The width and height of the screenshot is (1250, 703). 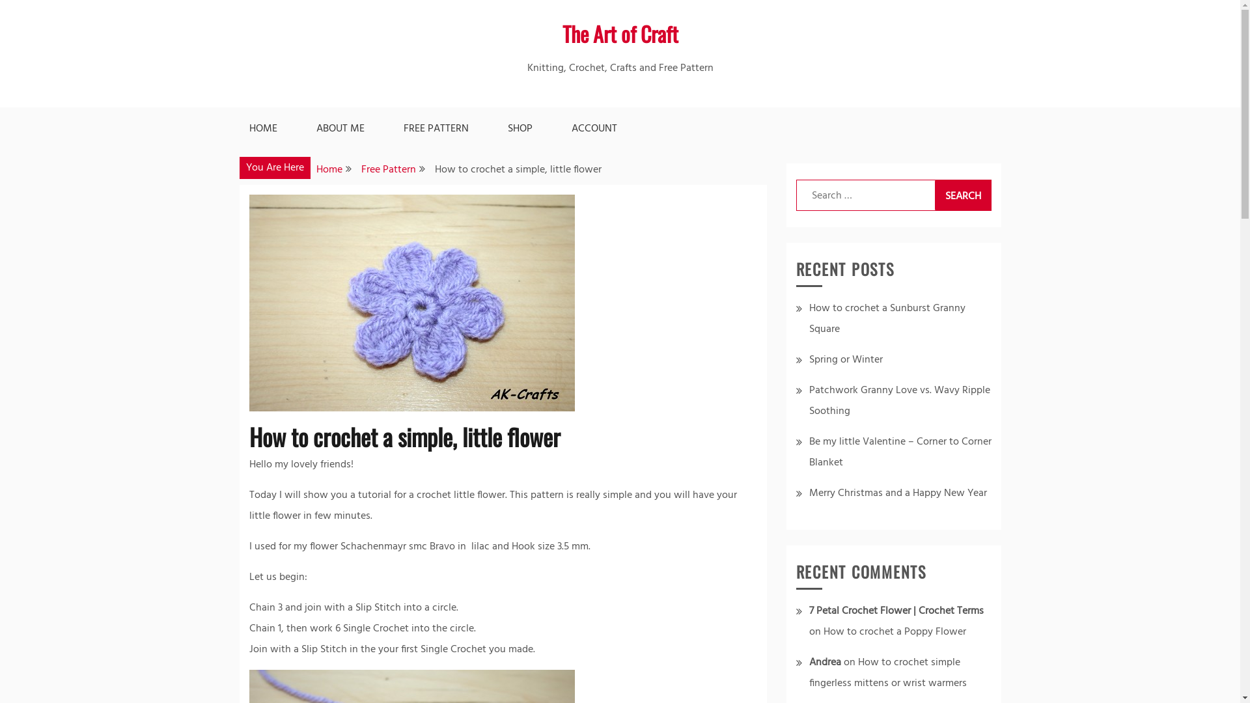 I want to click on Andrea, so click(x=824, y=663).